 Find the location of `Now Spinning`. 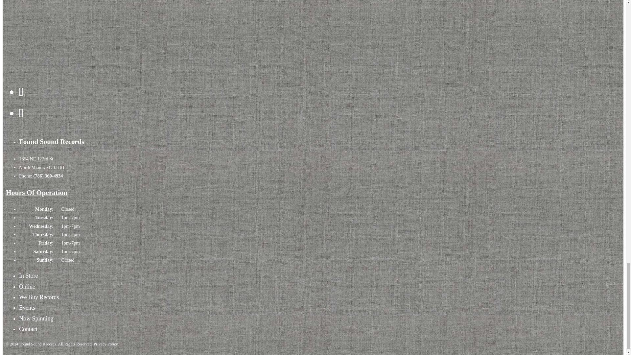

Now Spinning is located at coordinates (36, 318).